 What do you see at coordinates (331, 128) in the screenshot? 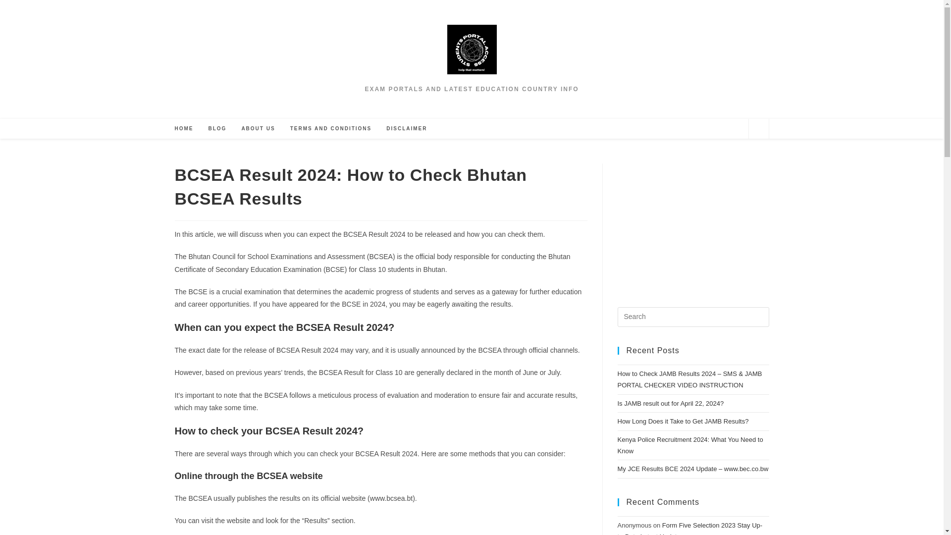
I see `TERMS AND CONDITIONS` at bounding box center [331, 128].